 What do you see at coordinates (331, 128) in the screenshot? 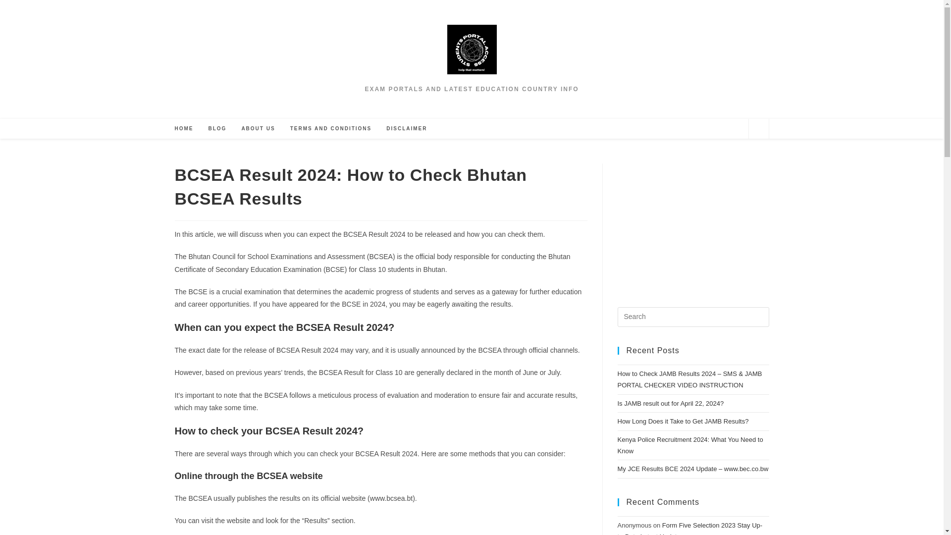
I see `TERMS AND CONDITIONS` at bounding box center [331, 128].